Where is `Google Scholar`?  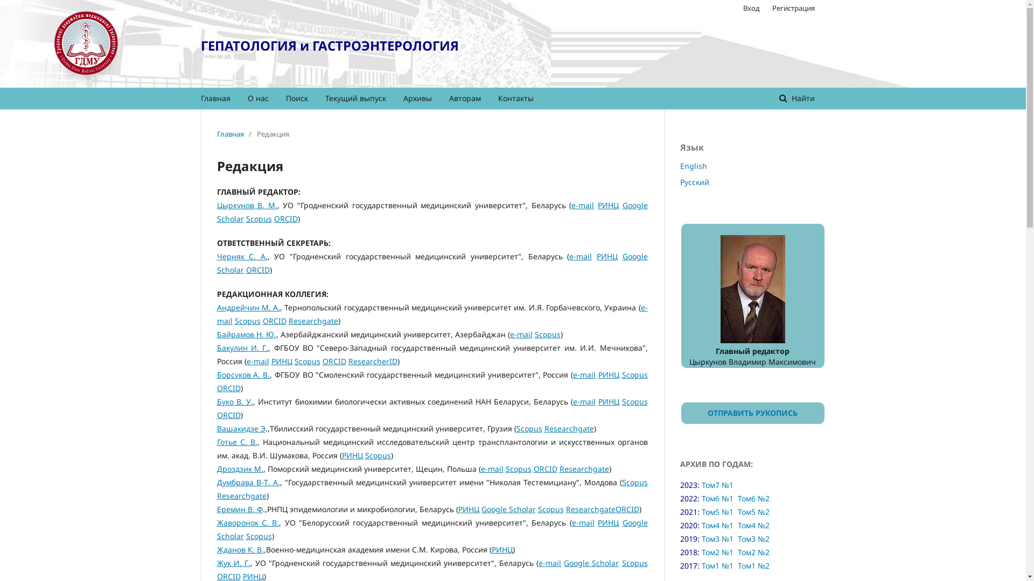
Google Scholar is located at coordinates (432, 212).